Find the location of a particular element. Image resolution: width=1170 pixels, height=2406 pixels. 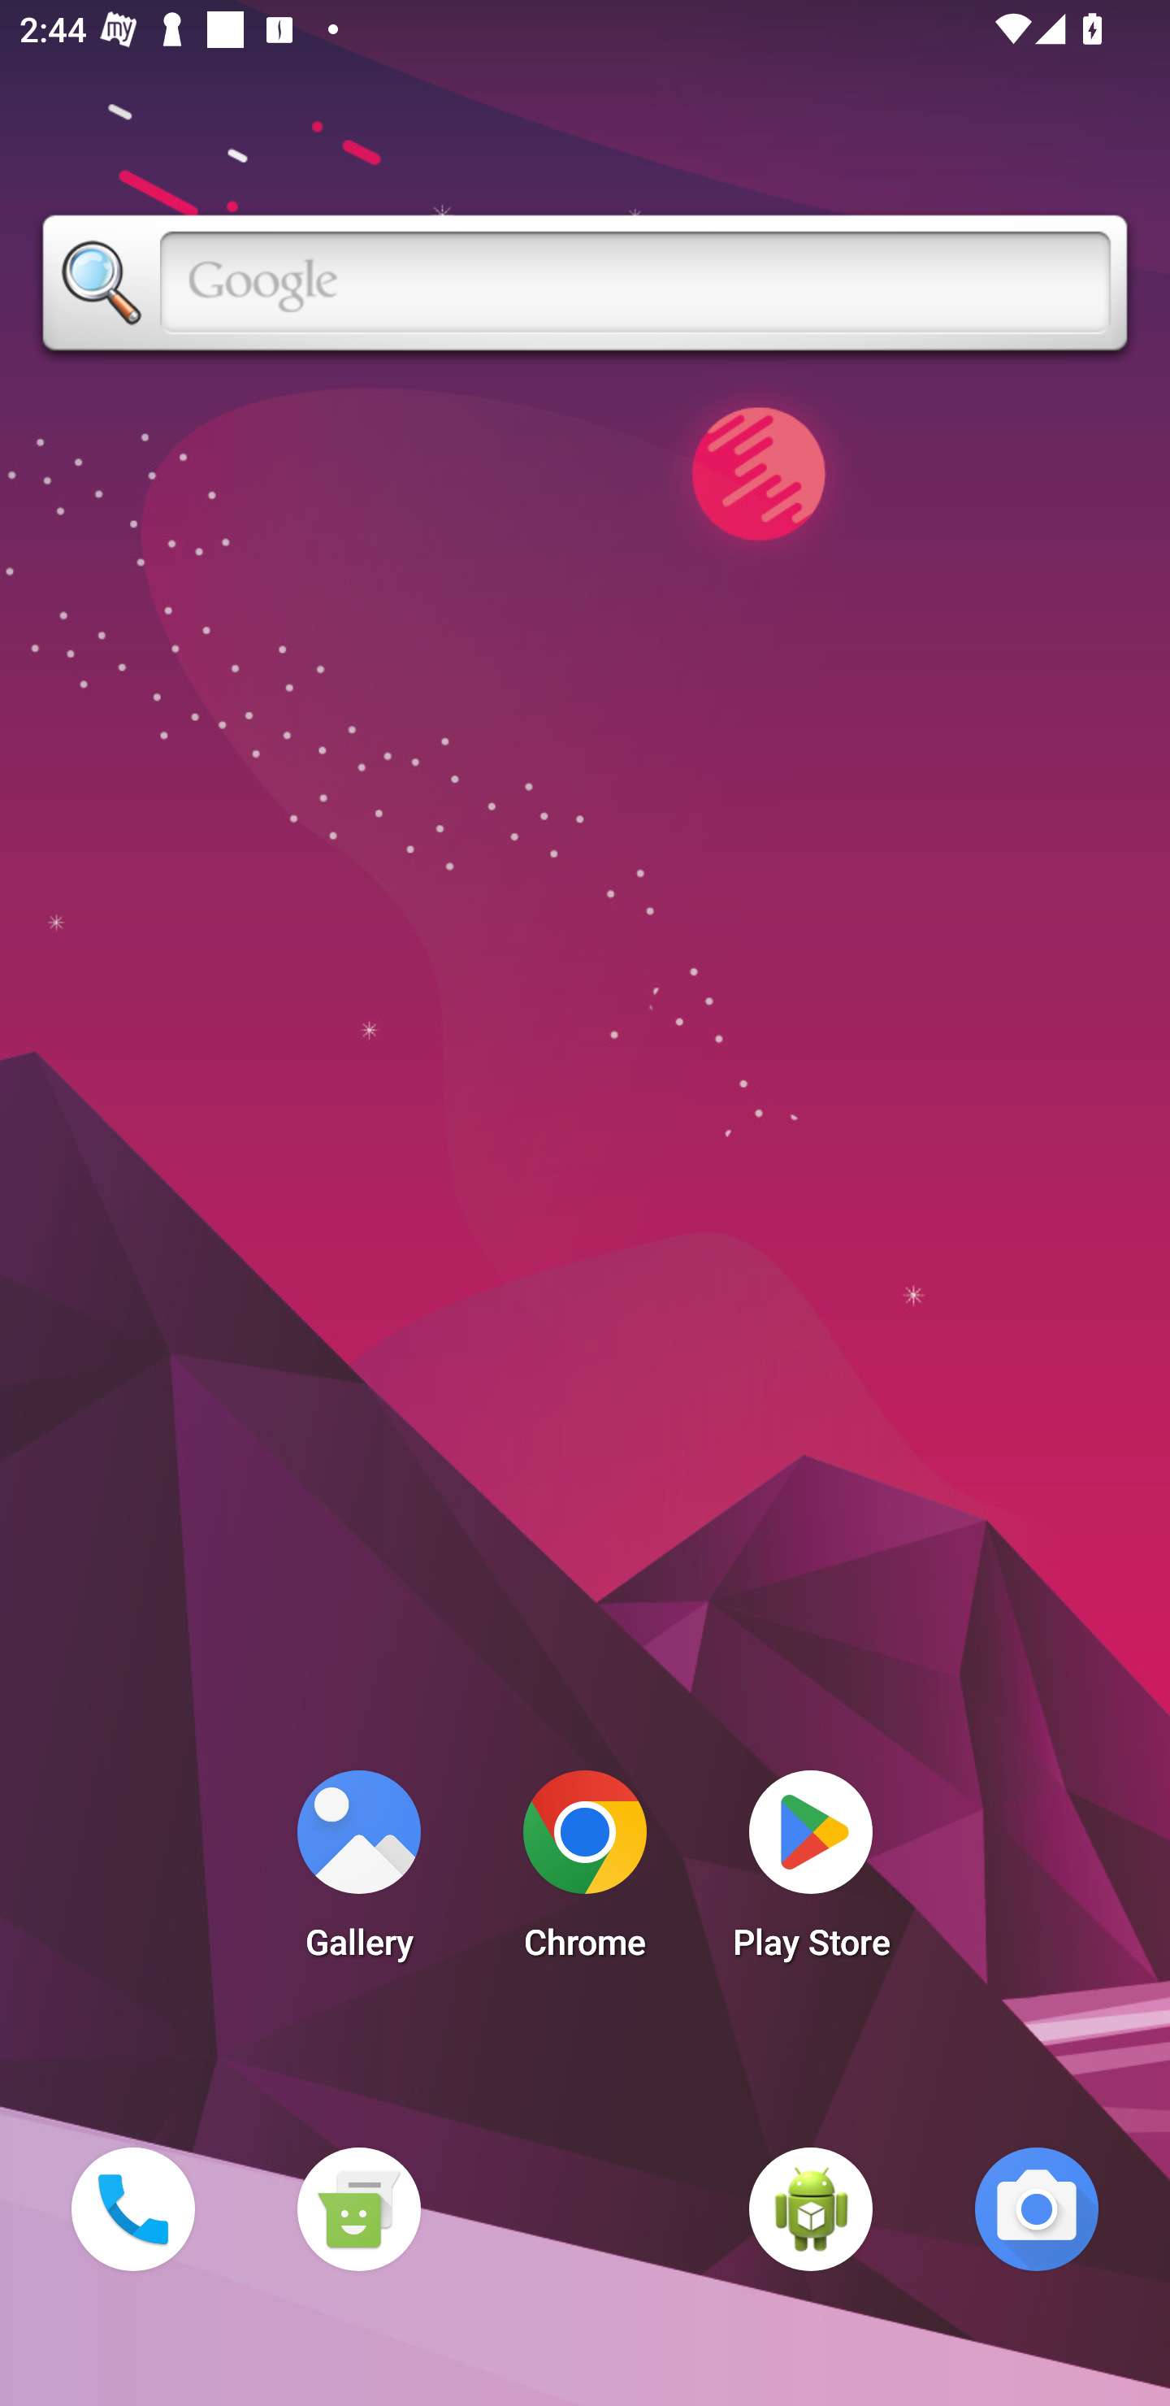

Play Store is located at coordinates (811, 1873).